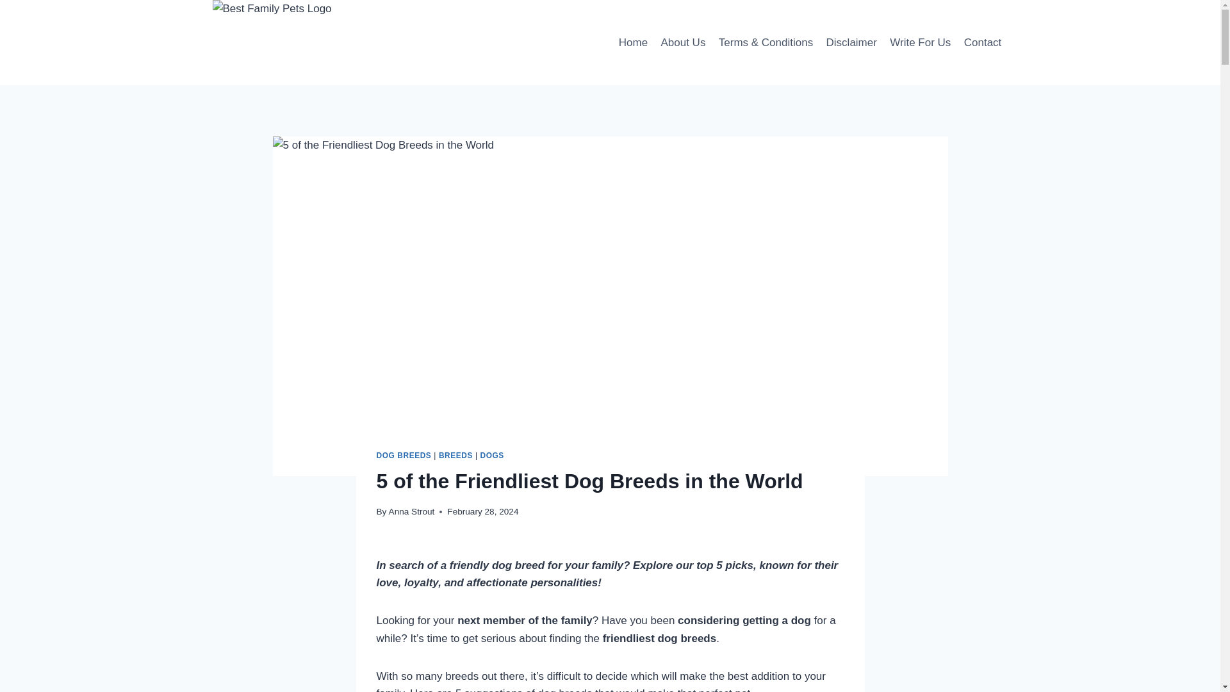 The height and width of the screenshot is (692, 1230). I want to click on Home, so click(633, 42).